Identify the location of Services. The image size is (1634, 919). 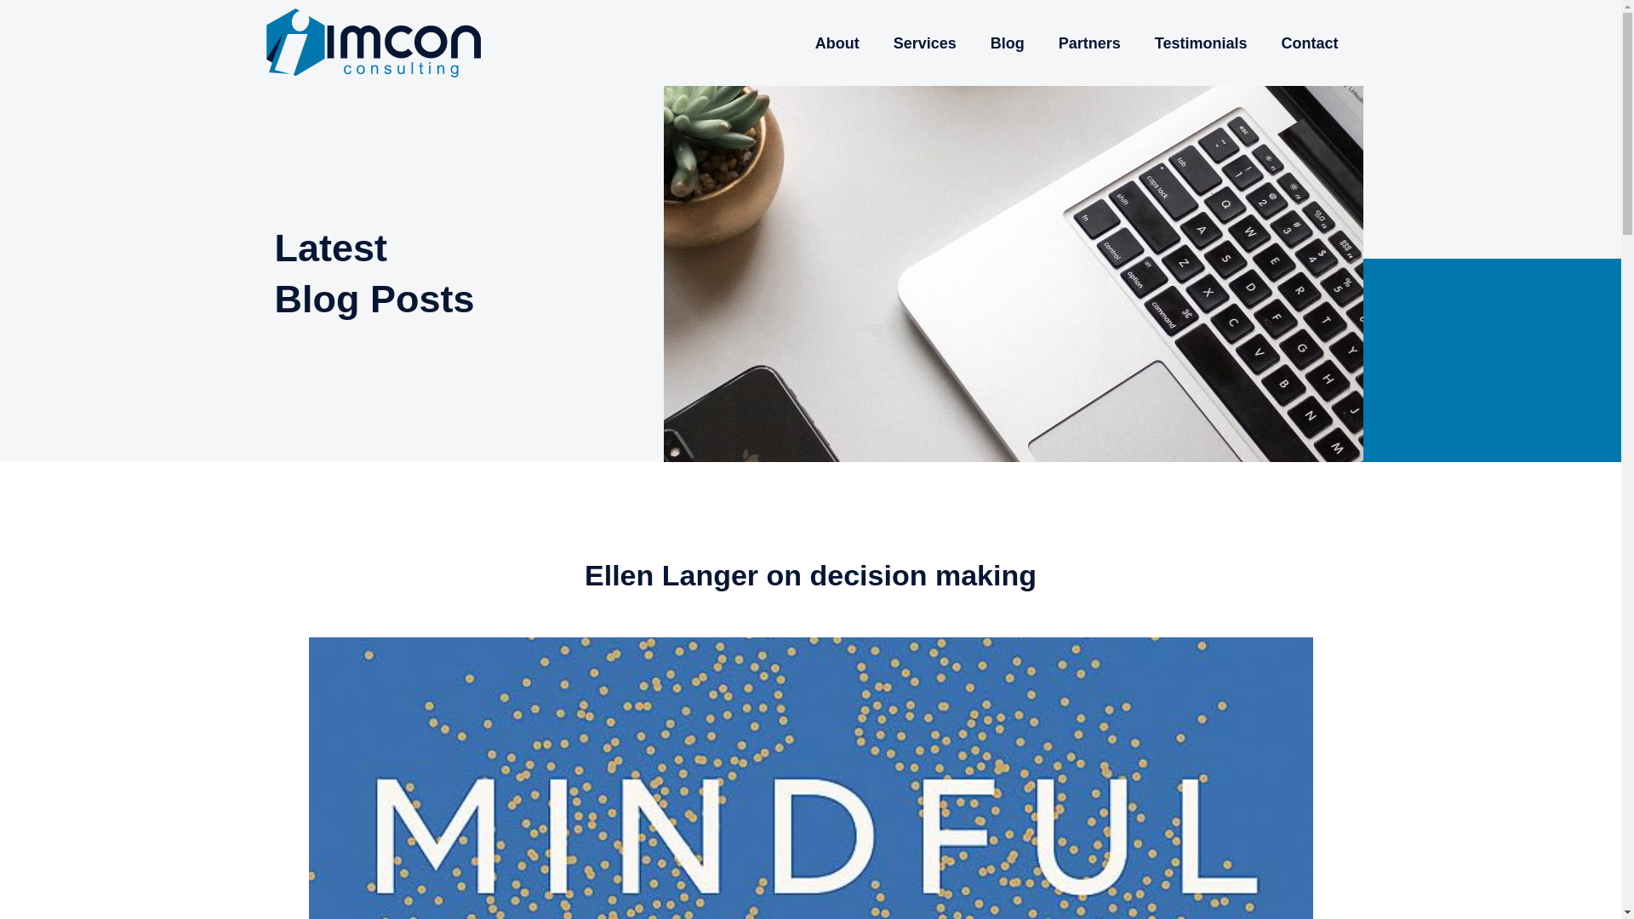
(924, 43).